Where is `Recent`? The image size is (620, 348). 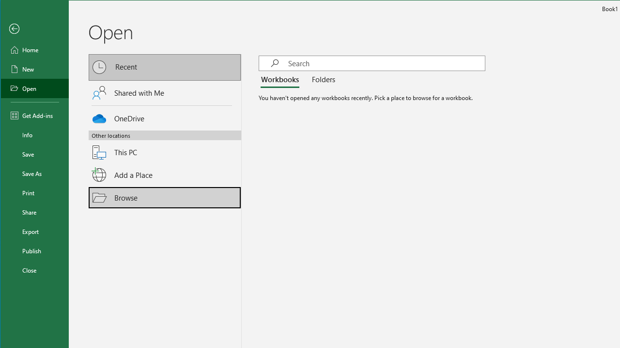
Recent is located at coordinates (165, 68).